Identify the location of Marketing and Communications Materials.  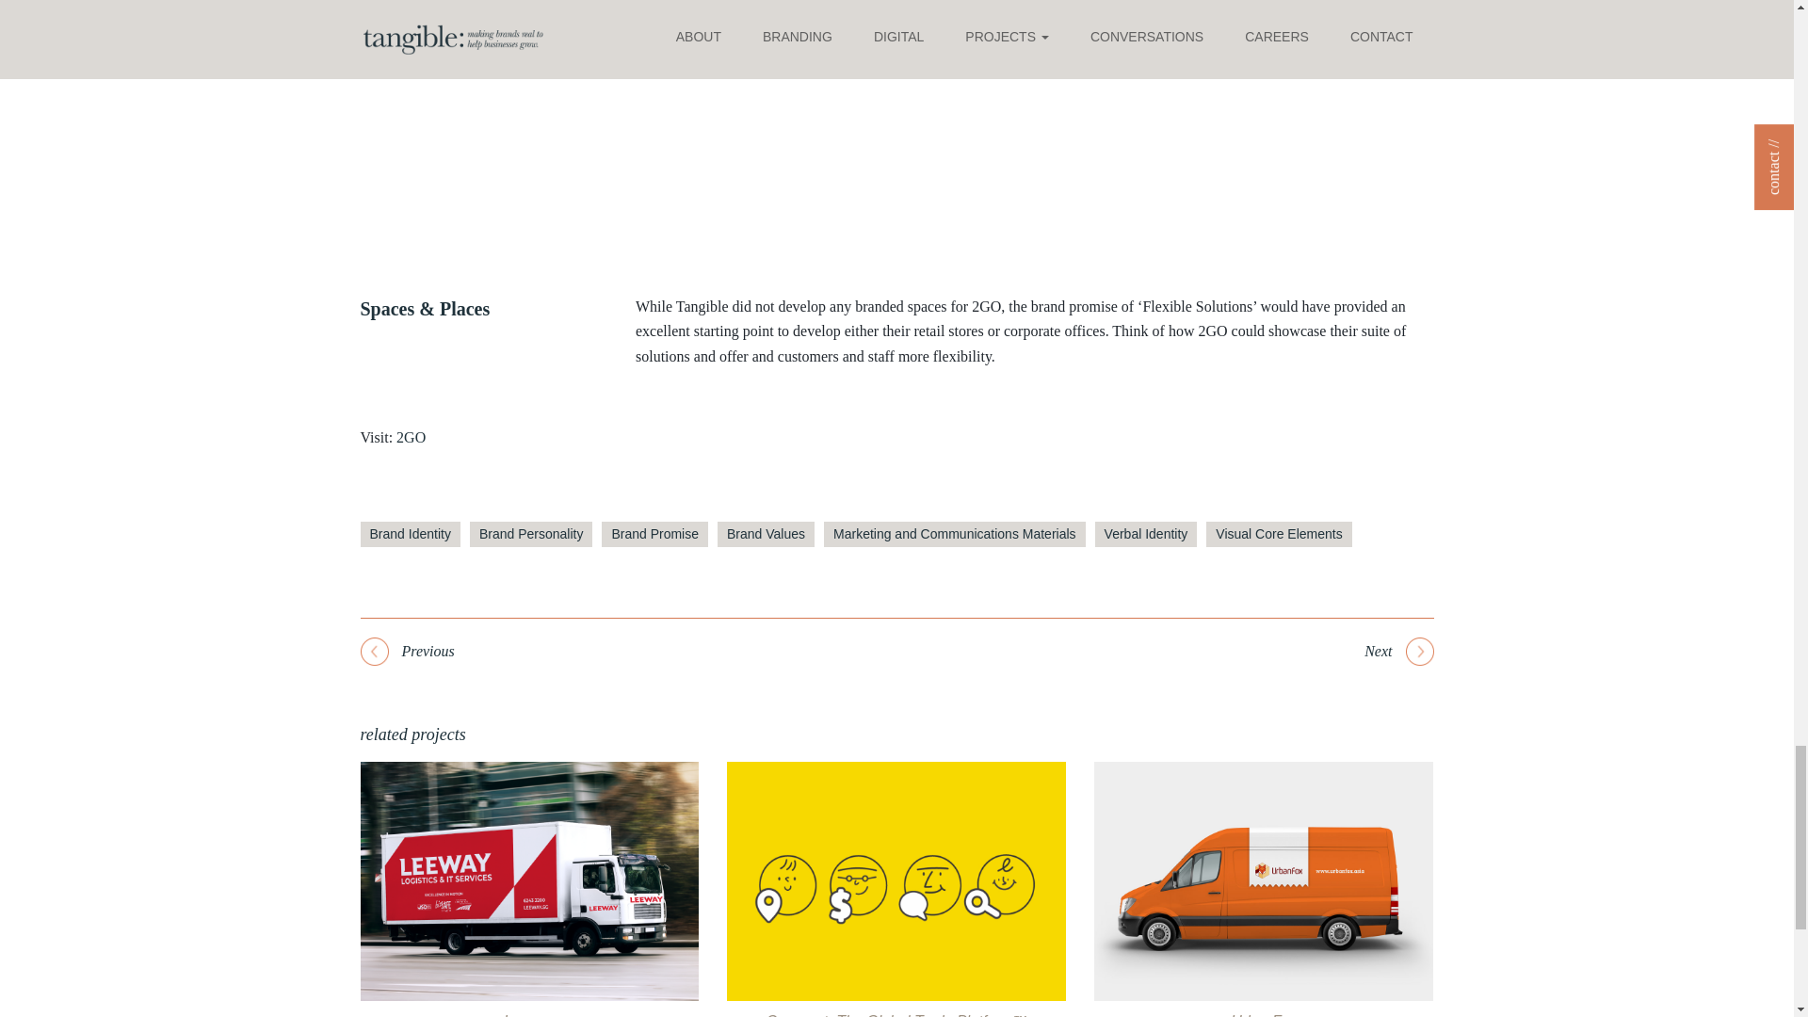
(955, 535).